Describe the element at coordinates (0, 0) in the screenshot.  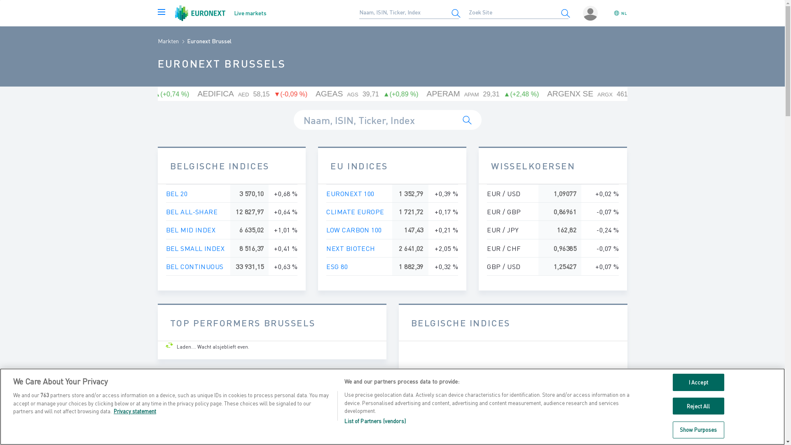
I see `Overslaan en naar de inhoud gaan` at that location.